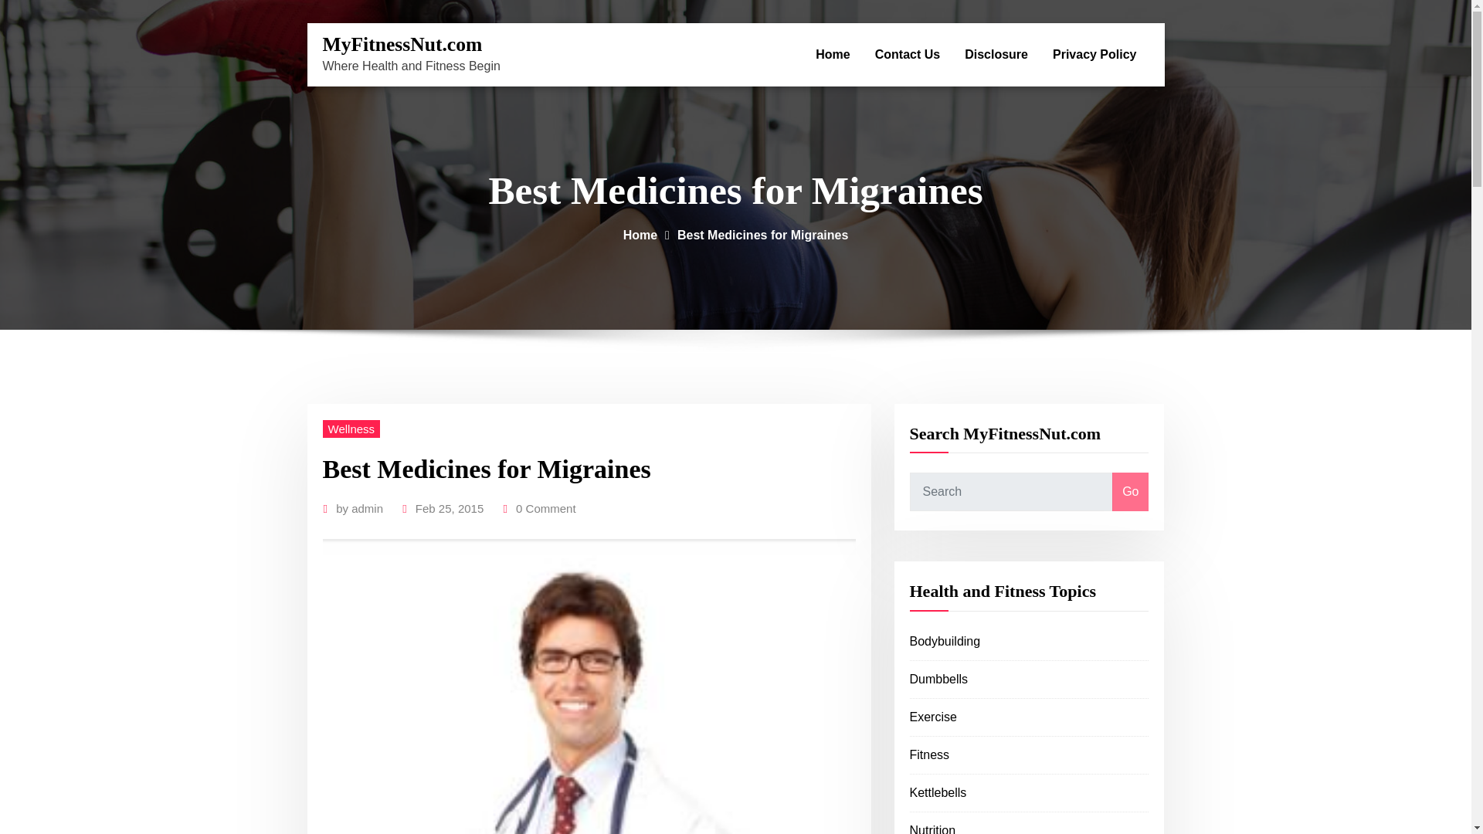 The height and width of the screenshot is (834, 1483). What do you see at coordinates (352, 429) in the screenshot?
I see `Wellness` at bounding box center [352, 429].